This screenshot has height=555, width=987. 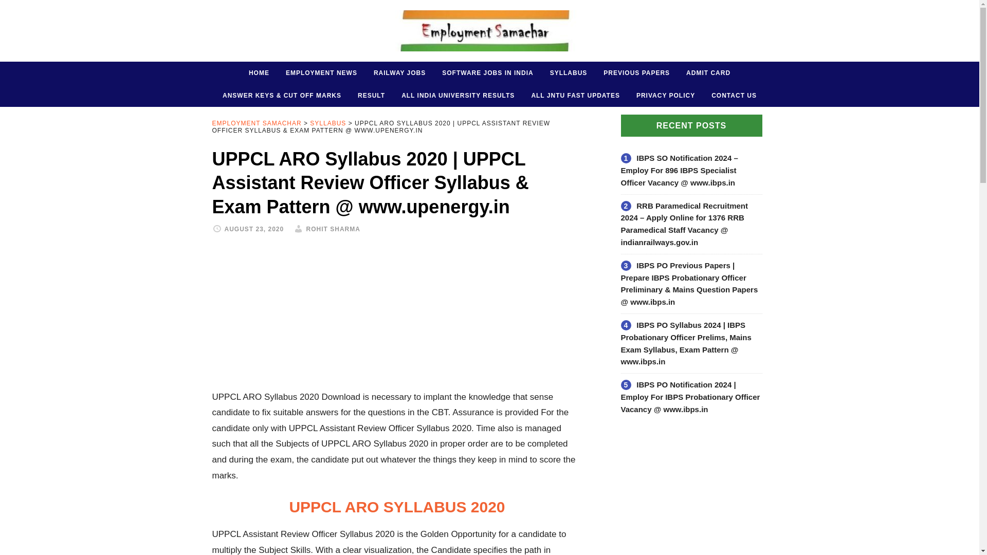 I want to click on ADMIT CARD, so click(x=708, y=73).